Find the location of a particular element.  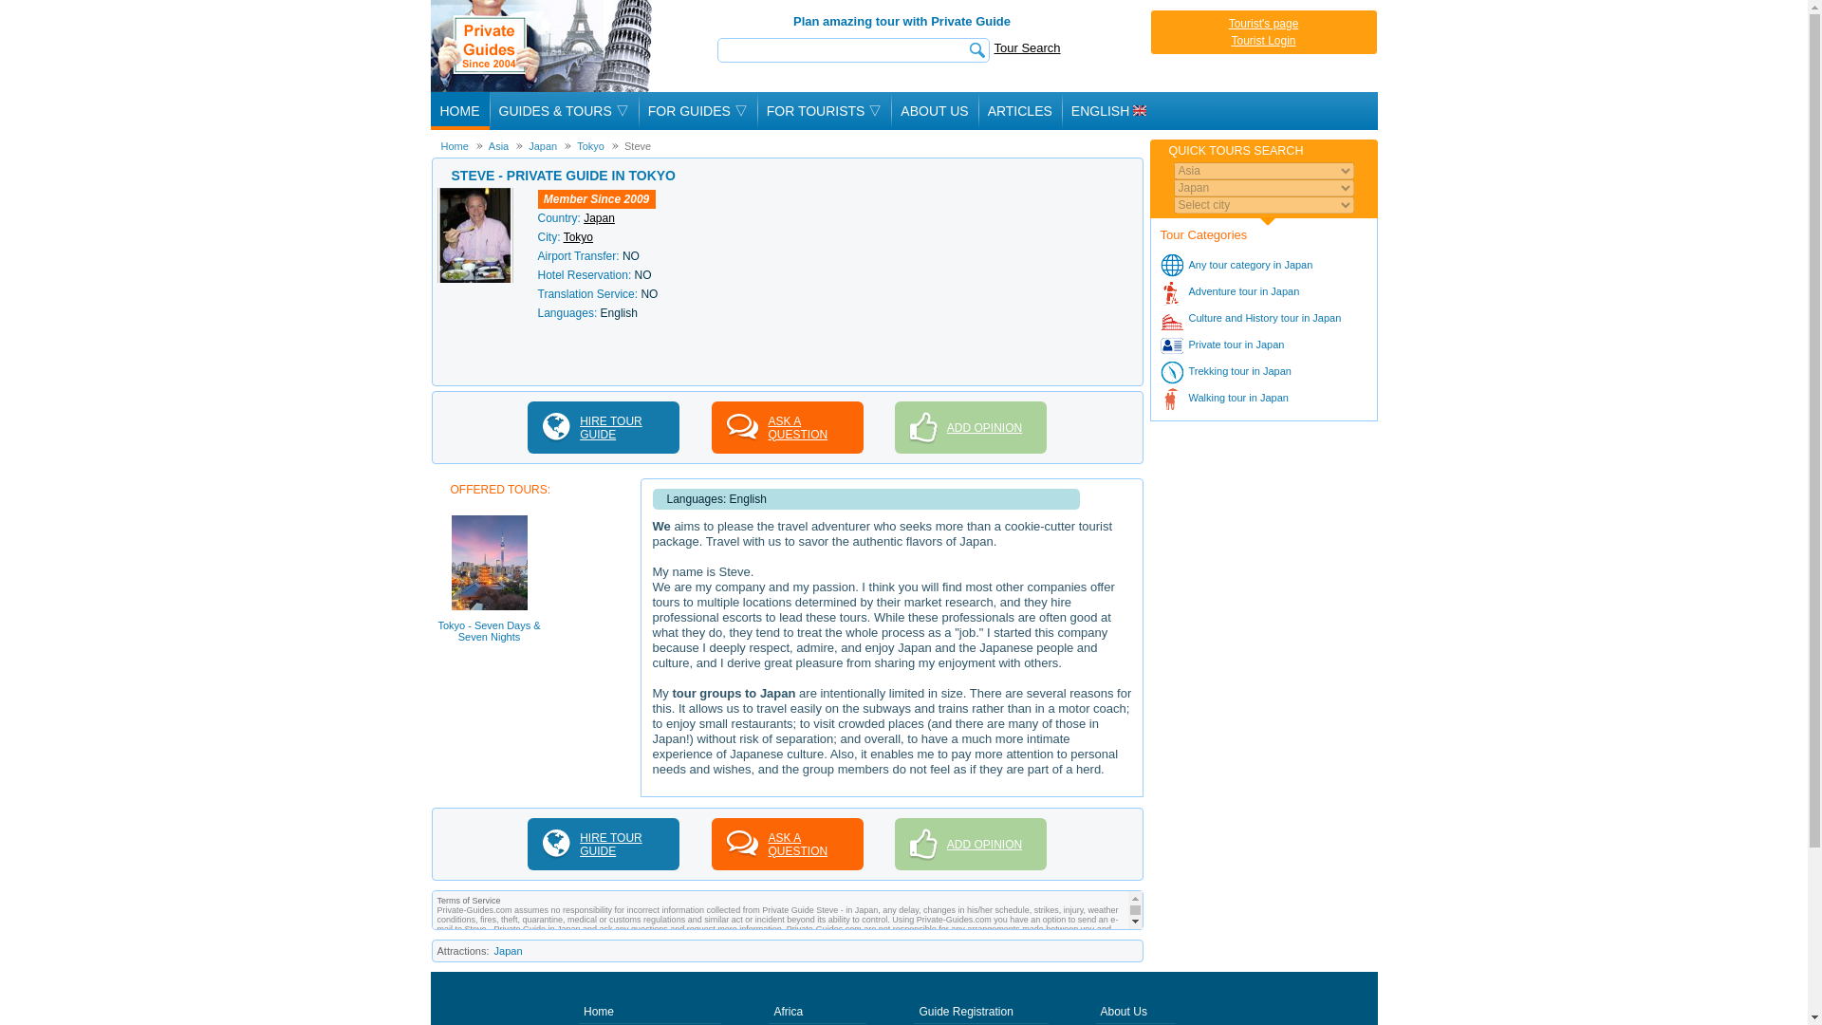

Tokyo is located at coordinates (578, 237).